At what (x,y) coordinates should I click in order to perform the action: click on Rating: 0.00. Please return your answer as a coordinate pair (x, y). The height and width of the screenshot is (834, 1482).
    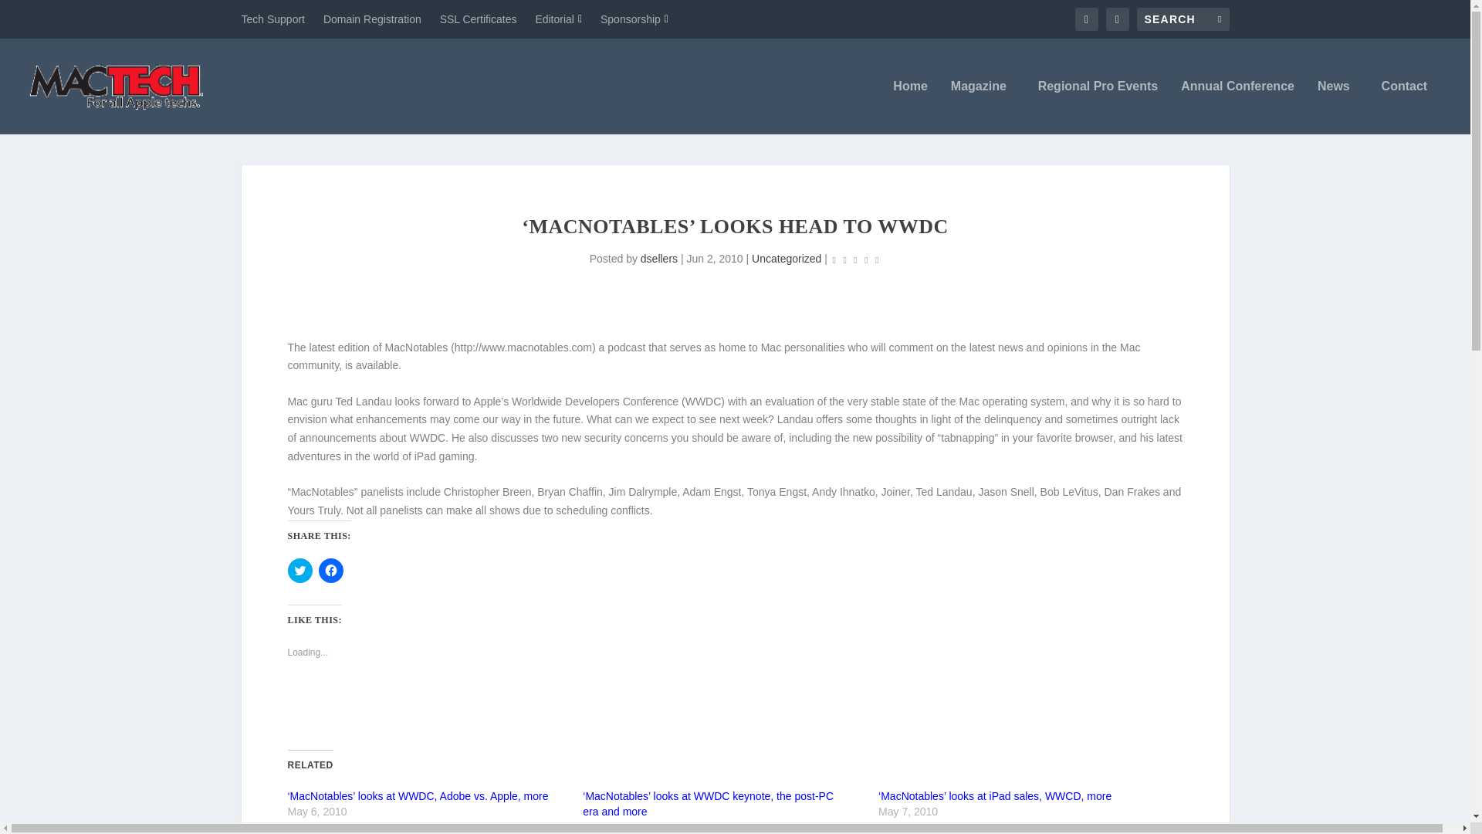
    Looking at the image, I should click on (855, 259).